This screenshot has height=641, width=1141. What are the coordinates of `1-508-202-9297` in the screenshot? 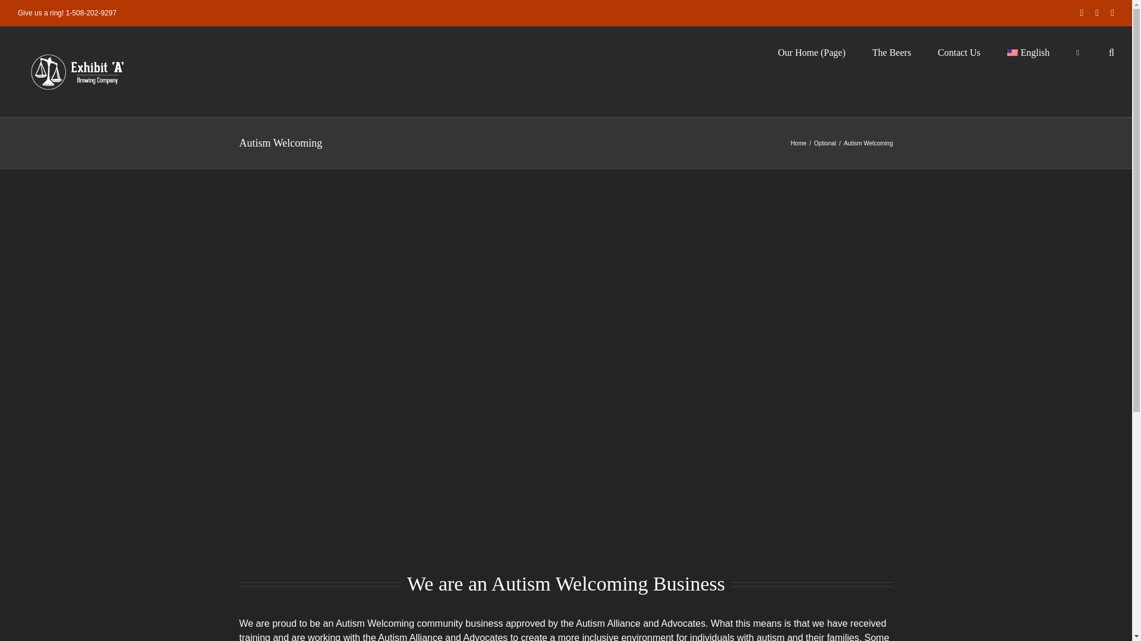 It's located at (91, 13).